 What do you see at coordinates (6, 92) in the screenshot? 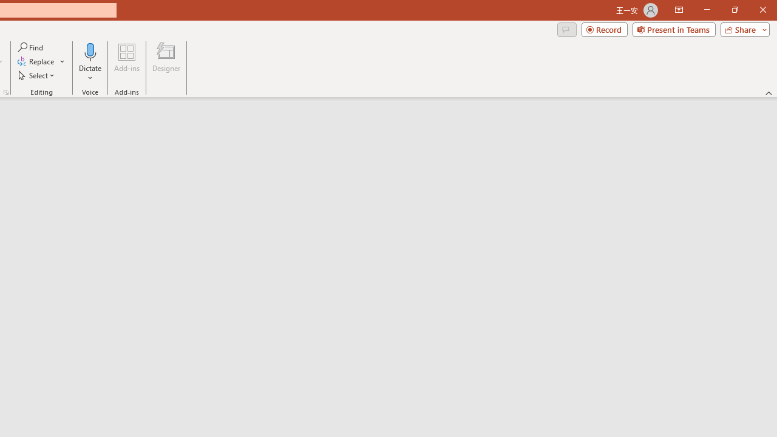
I see `Format Object...` at bounding box center [6, 92].